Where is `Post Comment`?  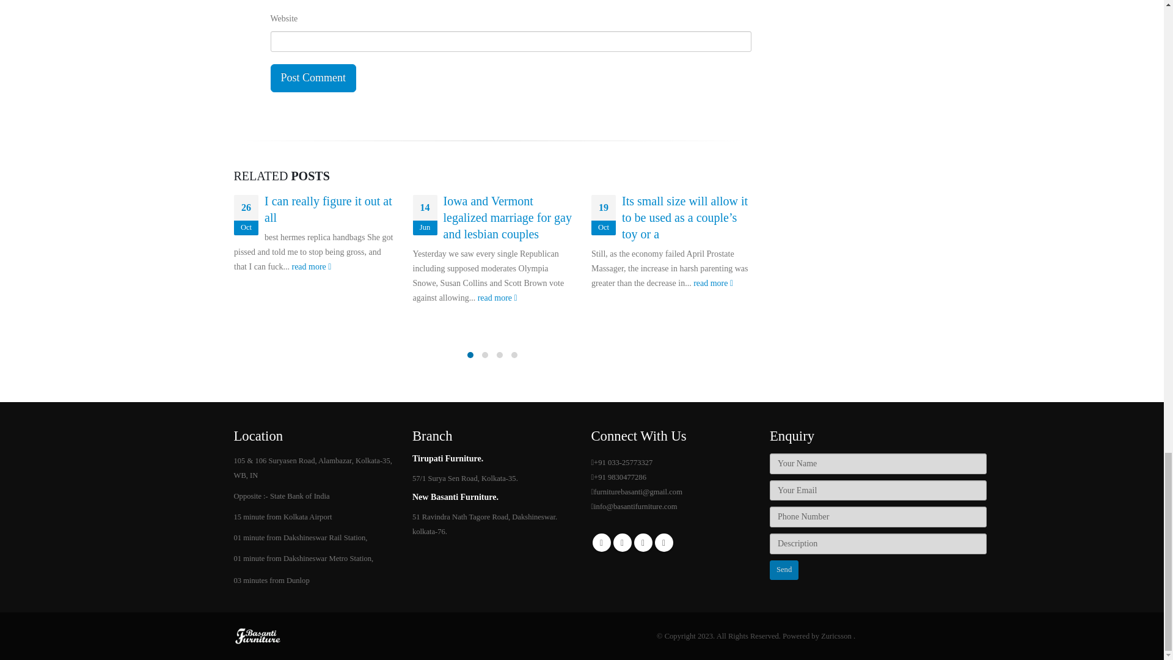 Post Comment is located at coordinates (312, 78).